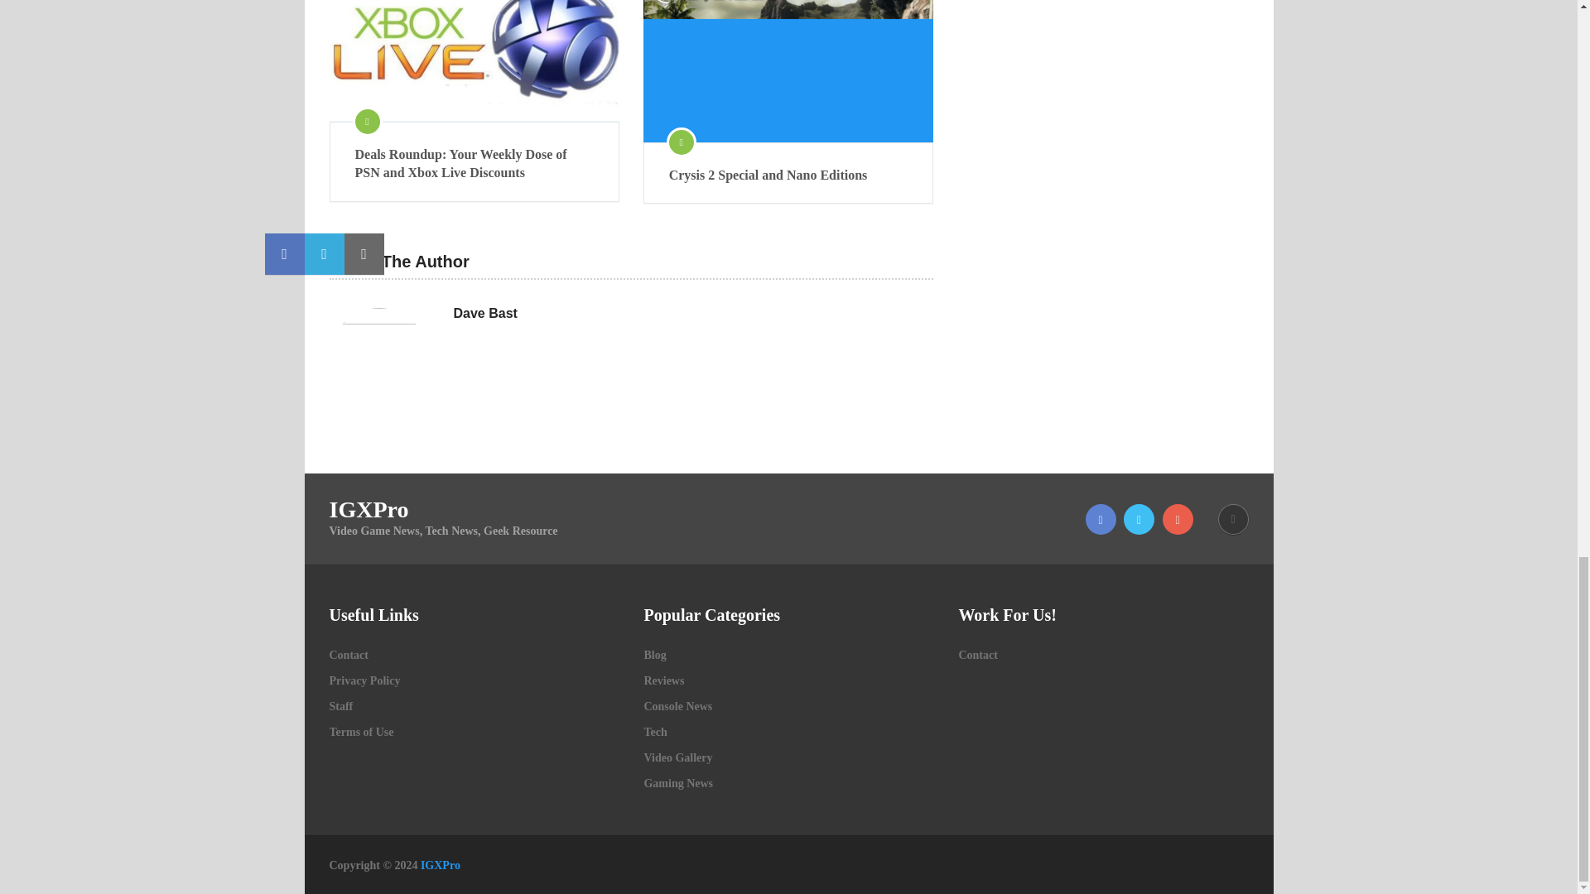  I want to click on Crysis 2 Special and Nano Editions, so click(788, 175).